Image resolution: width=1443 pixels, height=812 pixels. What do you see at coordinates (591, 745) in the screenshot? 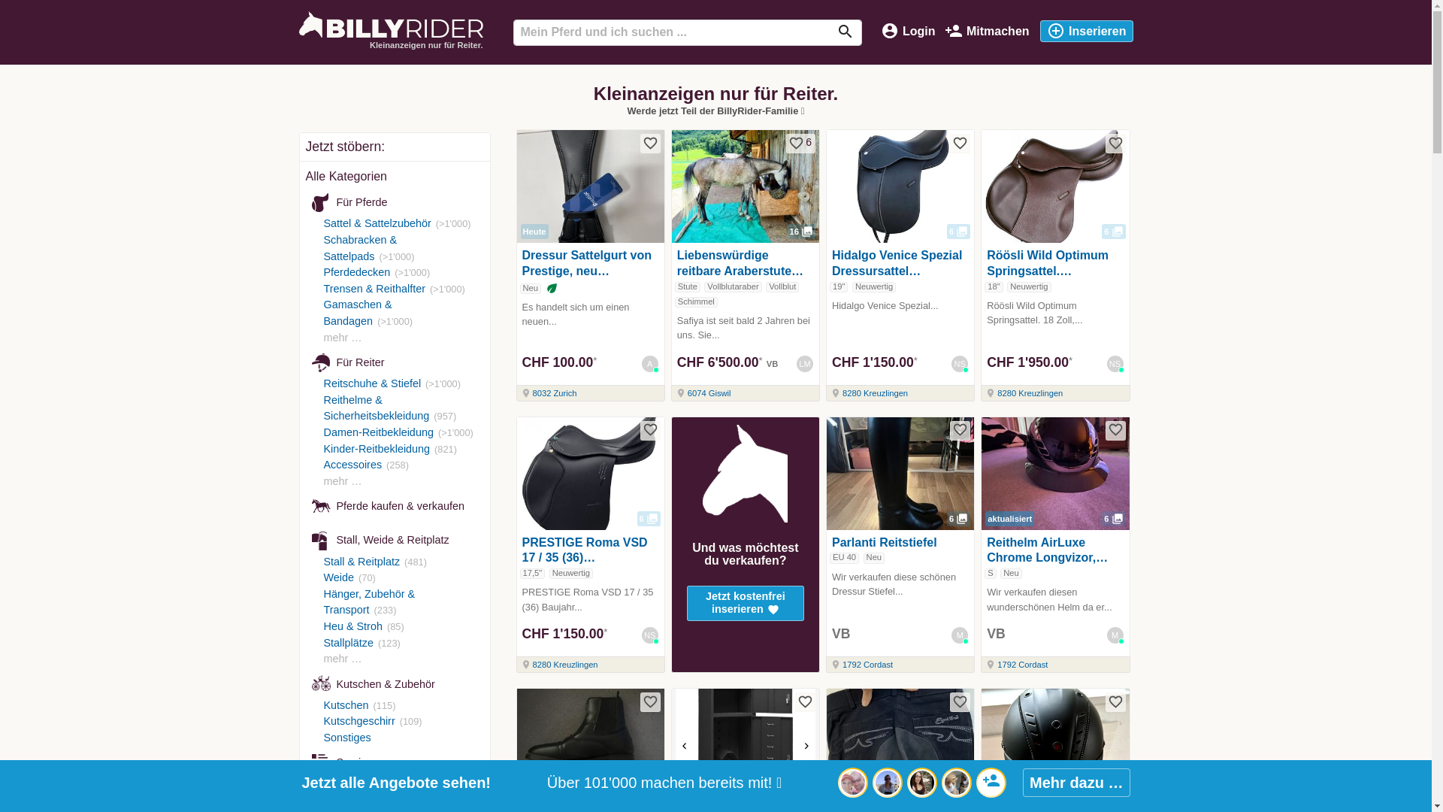
I see `Reitstiefeletten Stiefeletten` at bounding box center [591, 745].